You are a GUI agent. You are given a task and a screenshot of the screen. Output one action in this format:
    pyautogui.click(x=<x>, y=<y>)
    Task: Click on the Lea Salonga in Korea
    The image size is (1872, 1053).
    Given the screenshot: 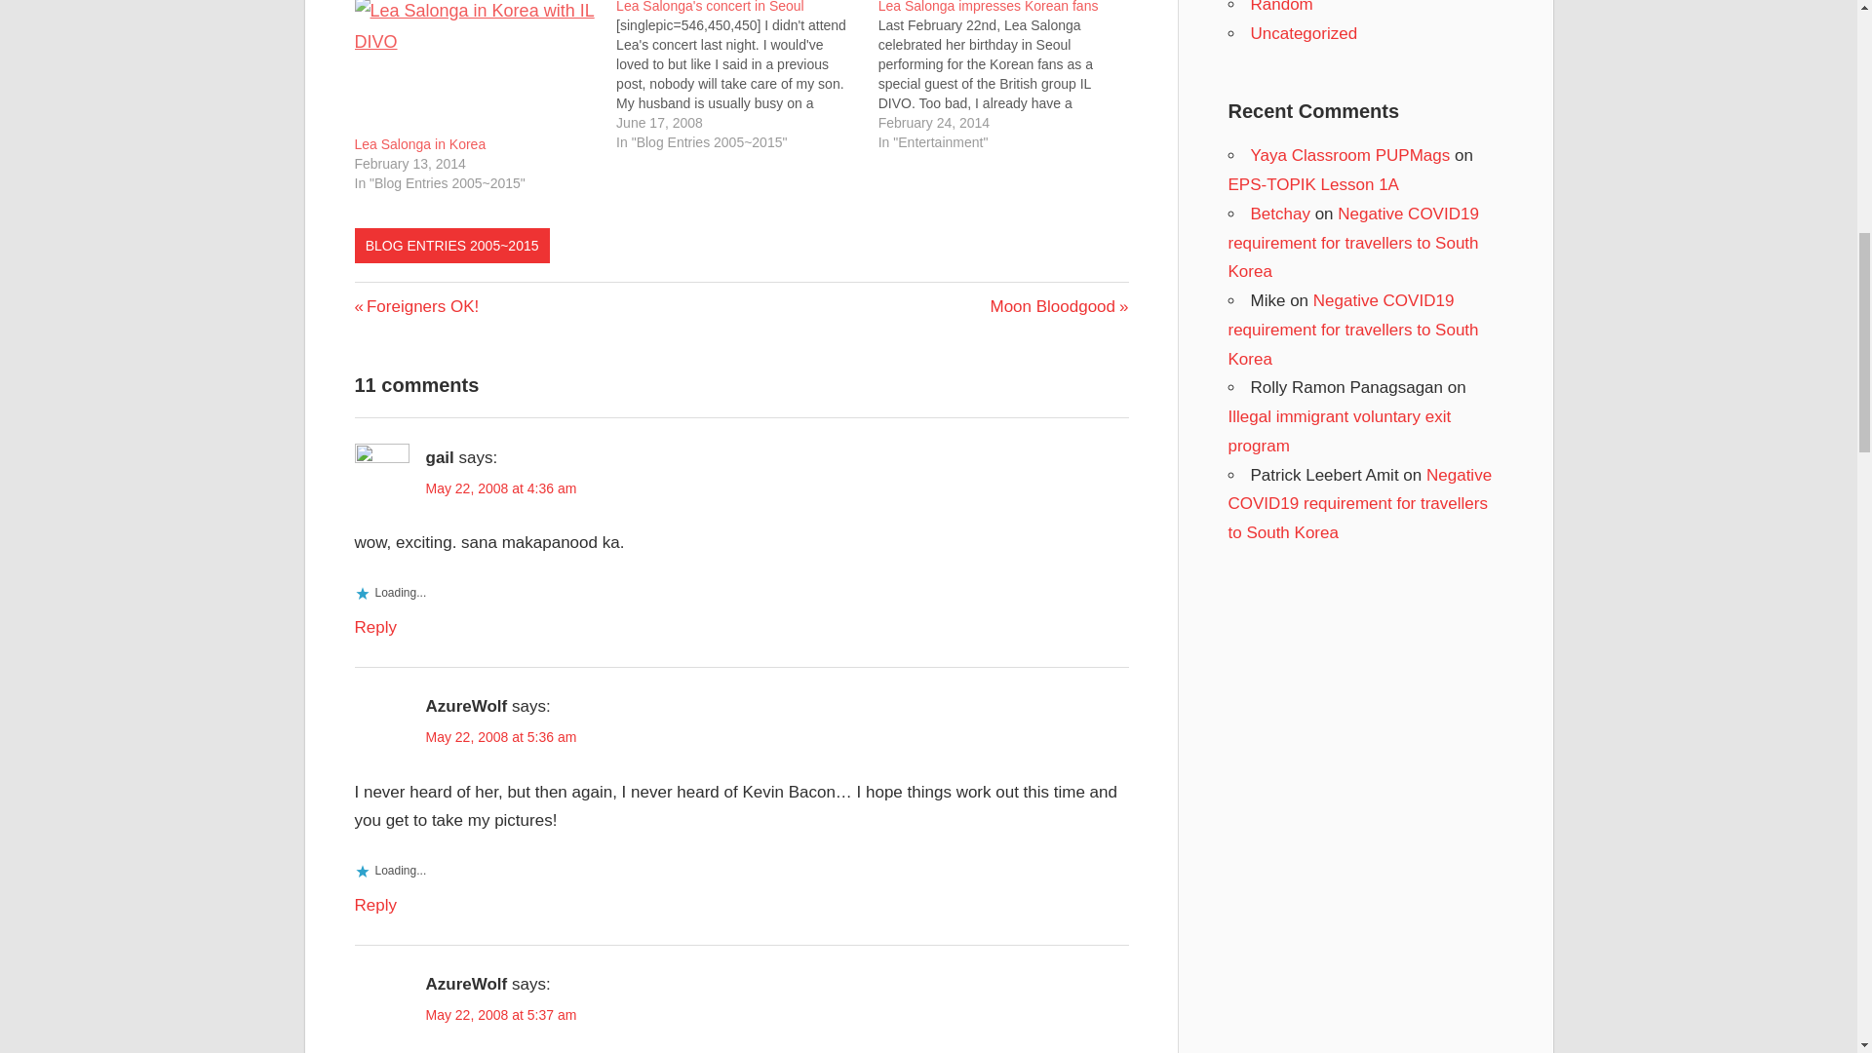 What is the action you would take?
    pyautogui.click(x=1008, y=76)
    